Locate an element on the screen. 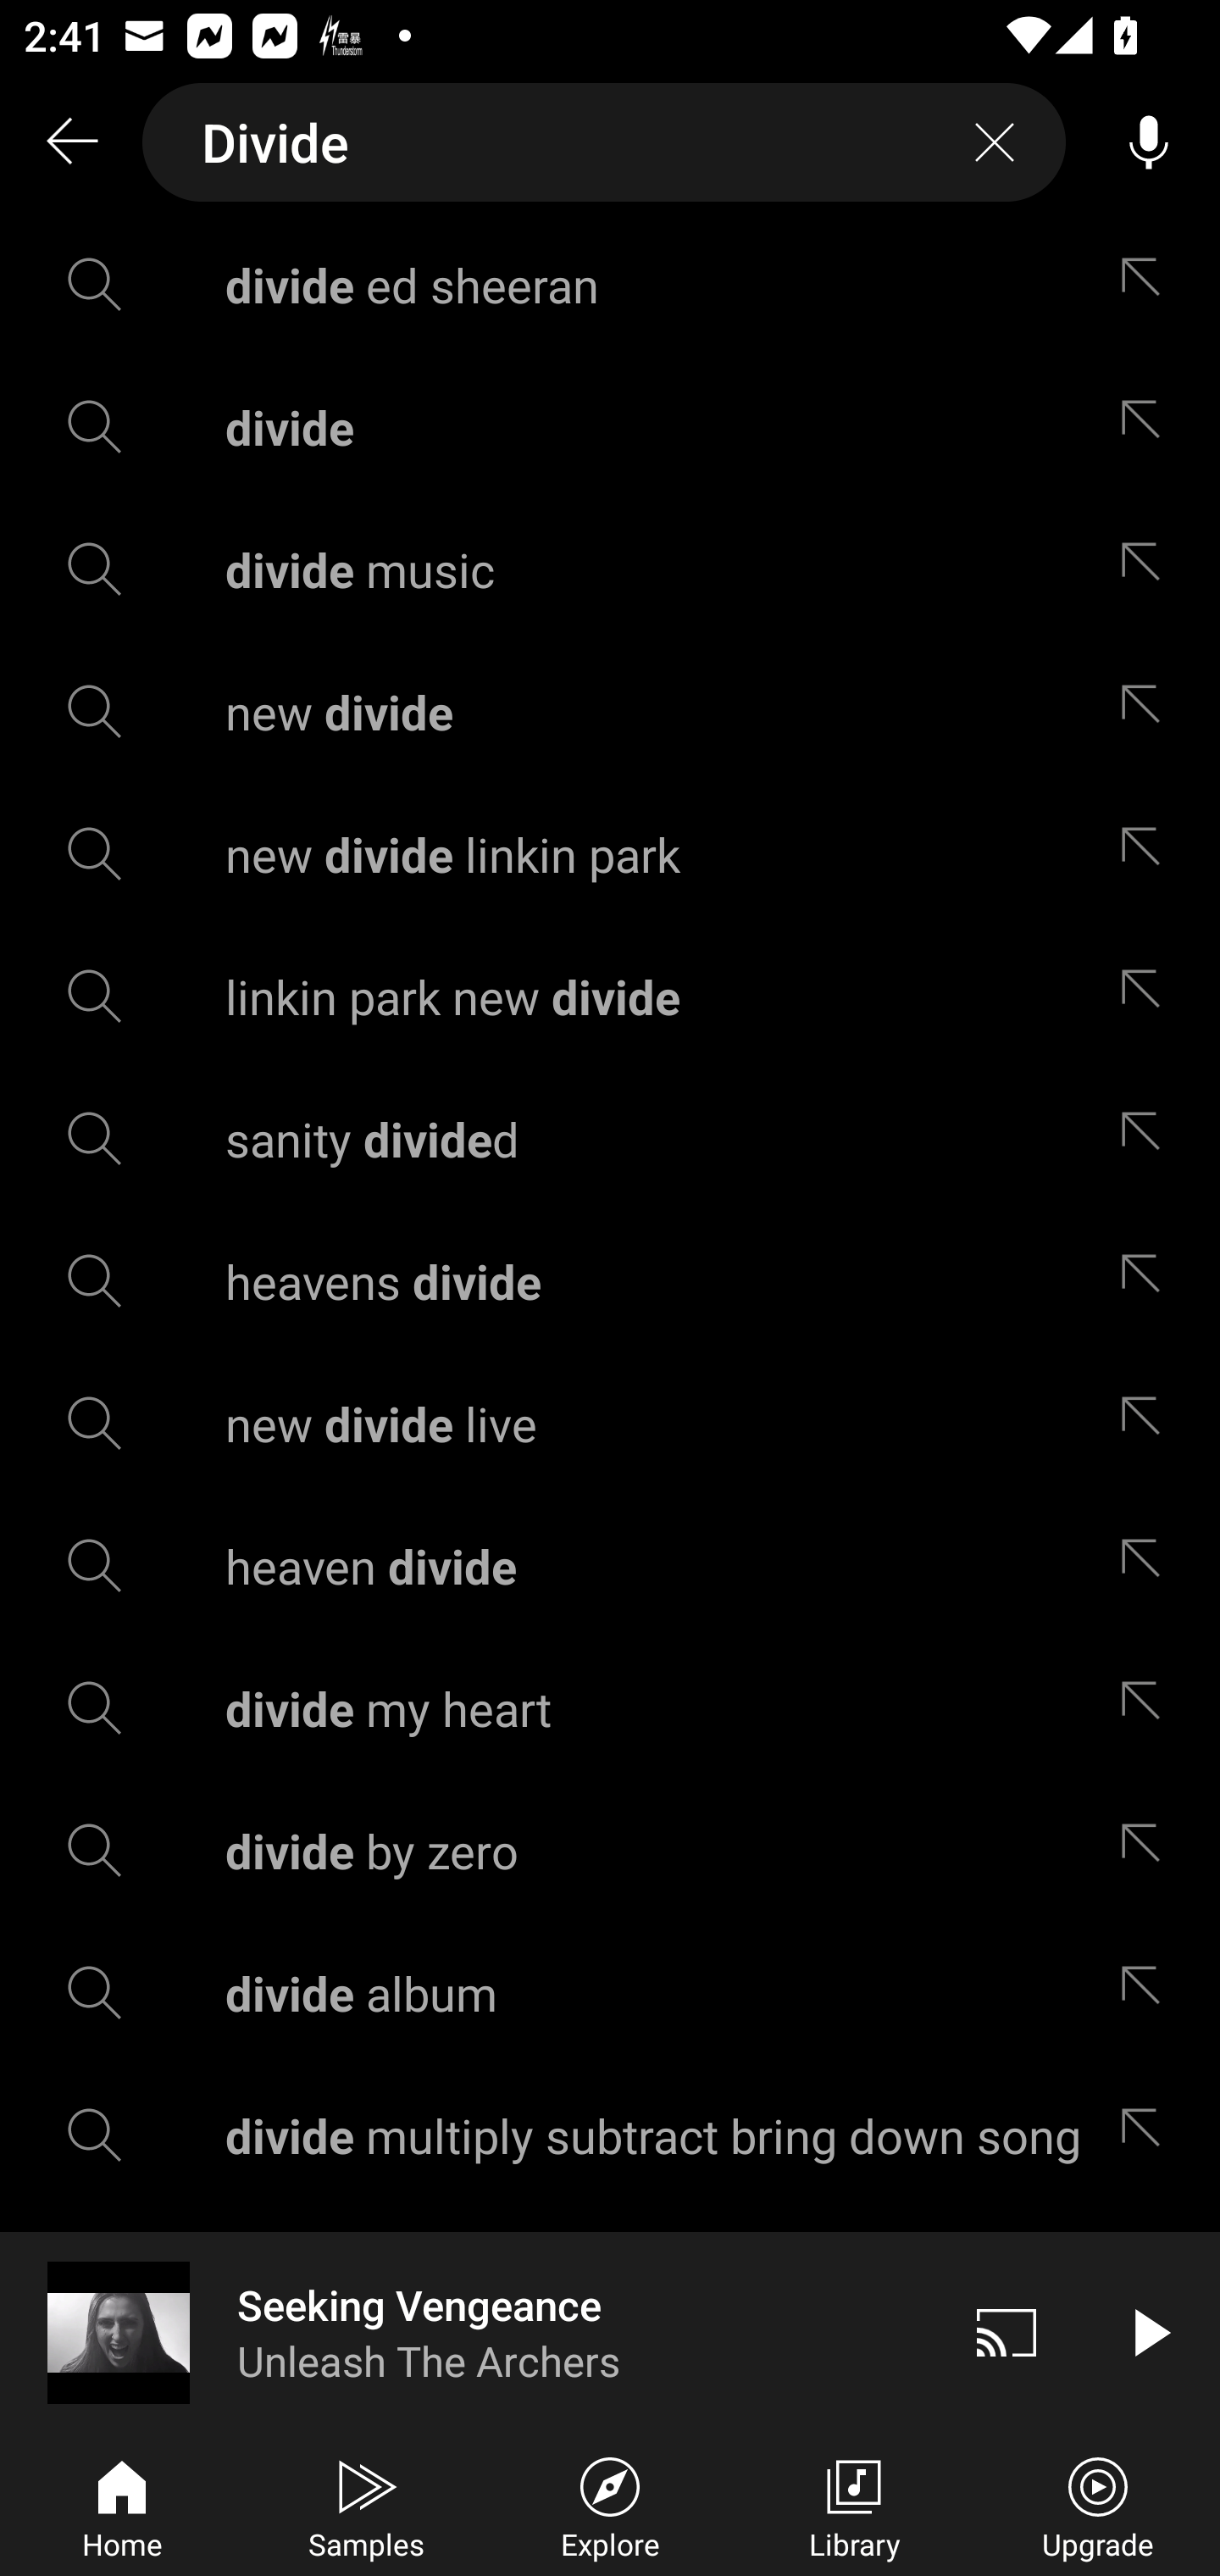 This screenshot has width=1220, height=2576. divide album Edit suggestion divide album is located at coordinates (610, 1992).